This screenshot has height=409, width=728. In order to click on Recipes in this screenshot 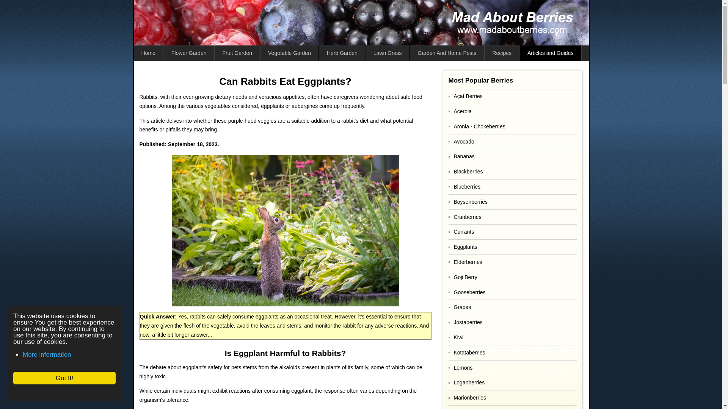, I will do `click(502, 53)`.